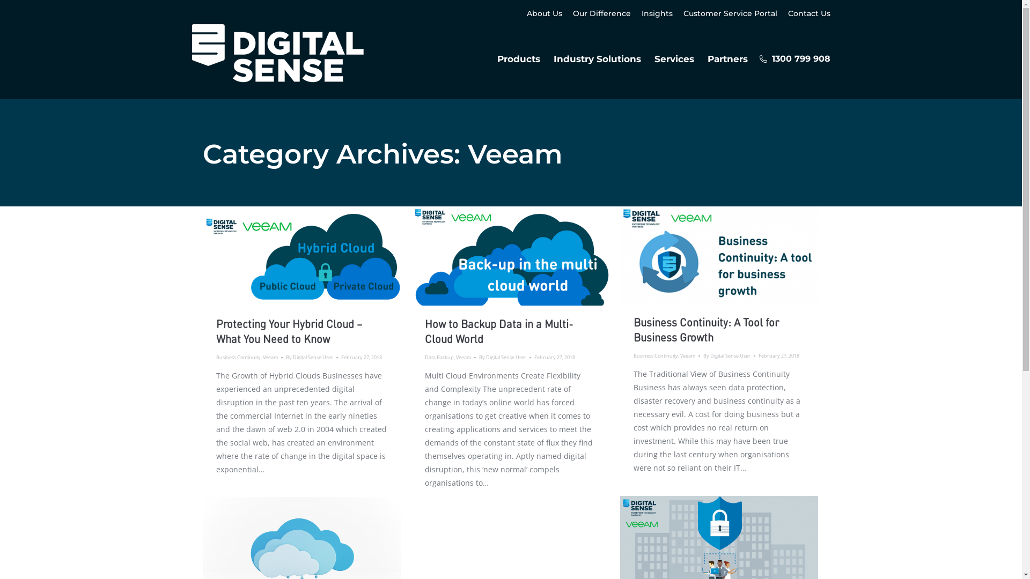  Describe the element at coordinates (688, 356) in the screenshot. I see `Veeam` at that location.